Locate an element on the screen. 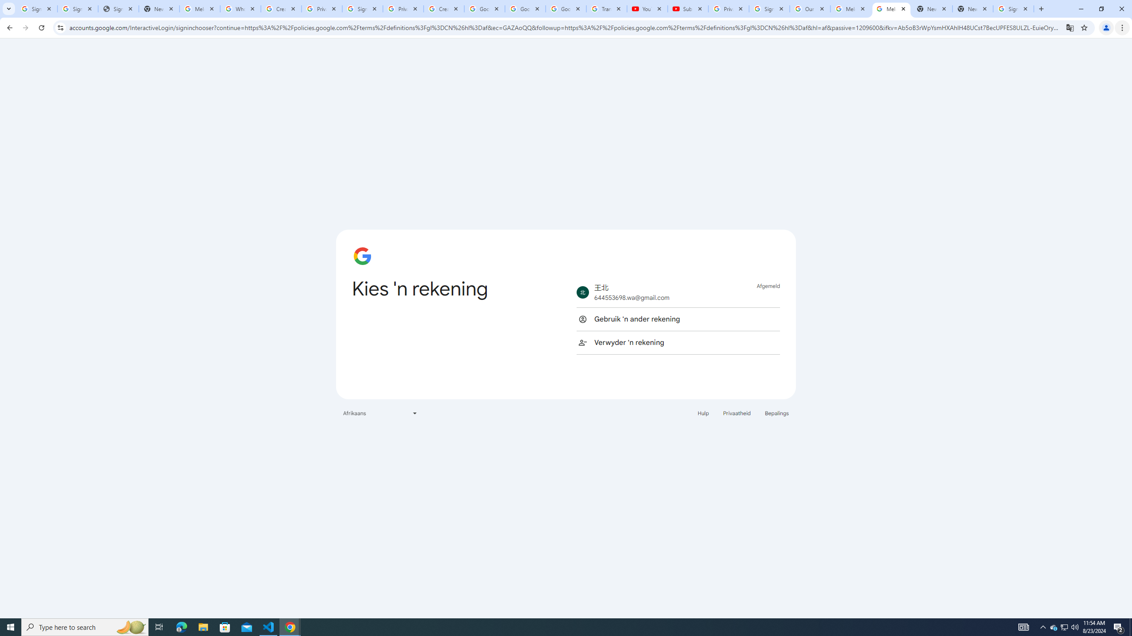 The image size is (1132, 636). New Tab is located at coordinates (973, 9).